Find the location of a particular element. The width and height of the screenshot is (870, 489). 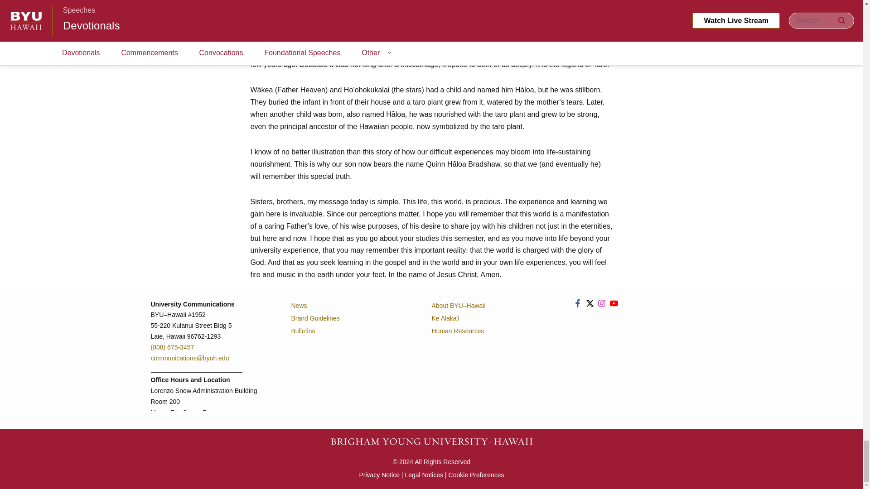

Ke Alaka'I is located at coordinates (492, 318).